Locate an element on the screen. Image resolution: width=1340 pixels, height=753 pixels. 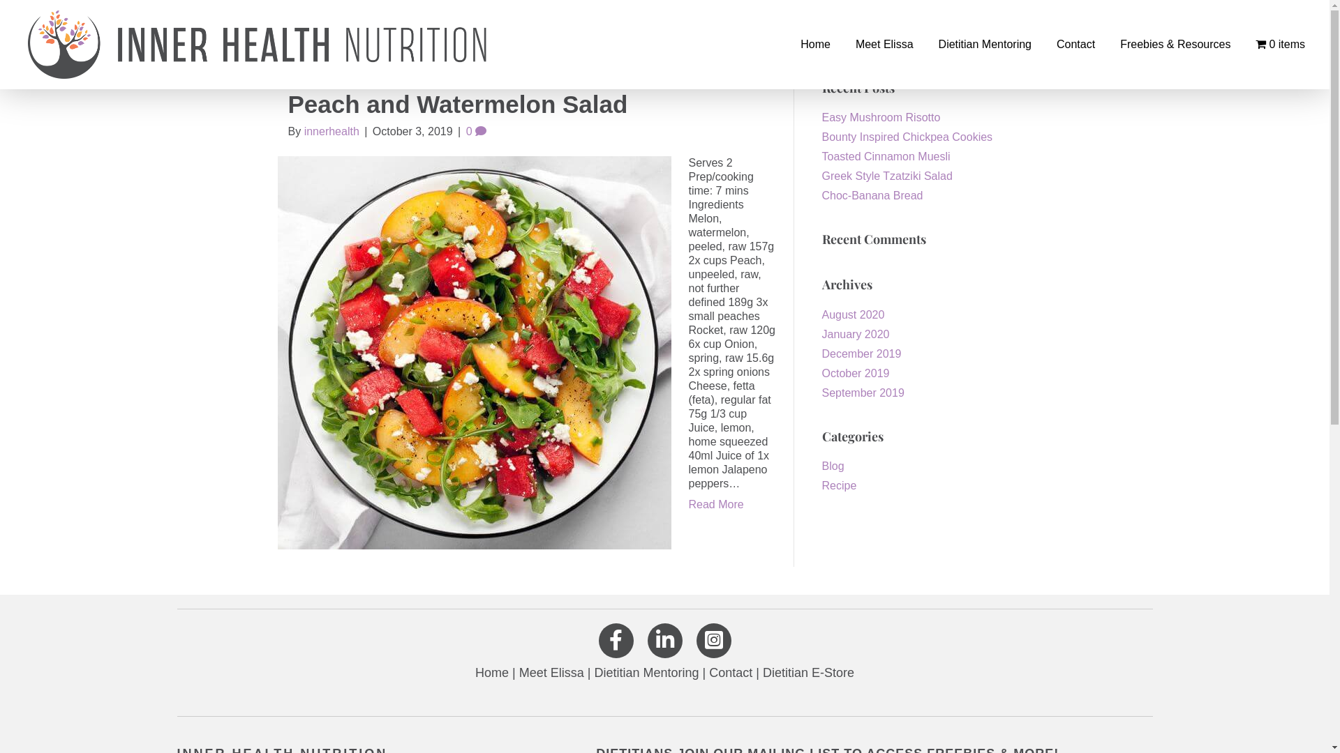
innerhealth is located at coordinates (332, 131).